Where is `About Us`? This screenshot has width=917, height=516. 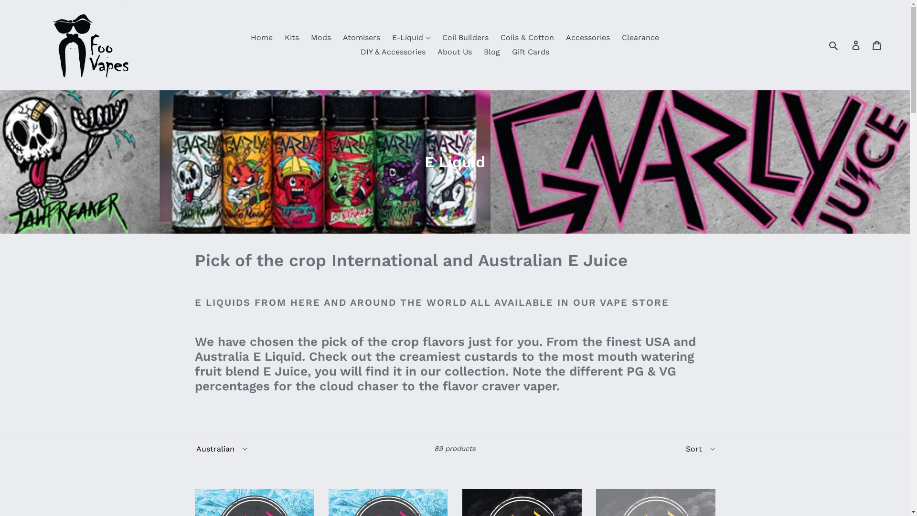
About Us is located at coordinates (455, 52).